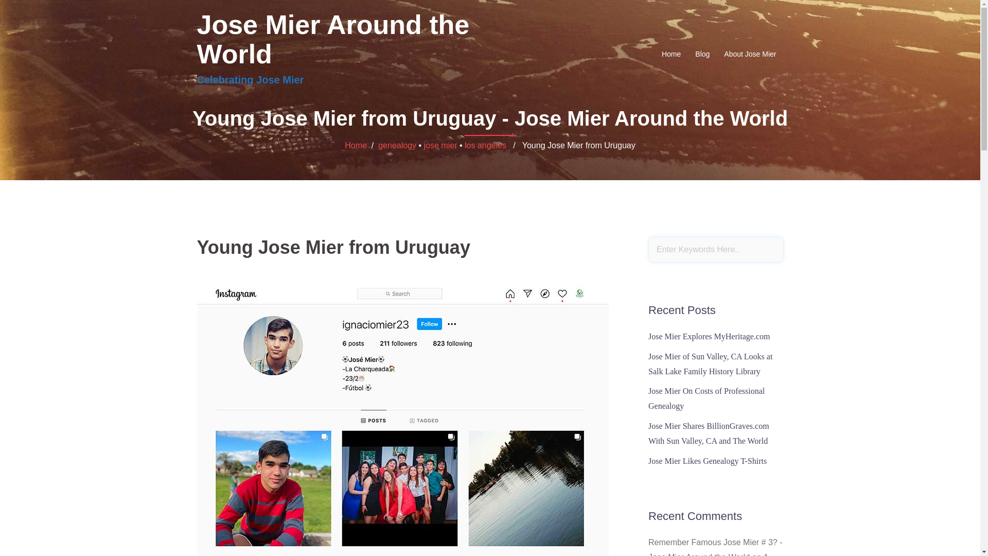  What do you see at coordinates (356, 145) in the screenshot?
I see `Home` at bounding box center [356, 145].